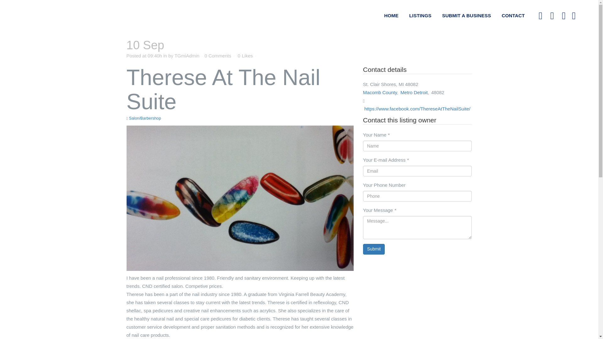  What do you see at coordinates (466, 16) in the screenshot?
I see `SUBMIT A BUSINESS` at bounding box center [466, 16].